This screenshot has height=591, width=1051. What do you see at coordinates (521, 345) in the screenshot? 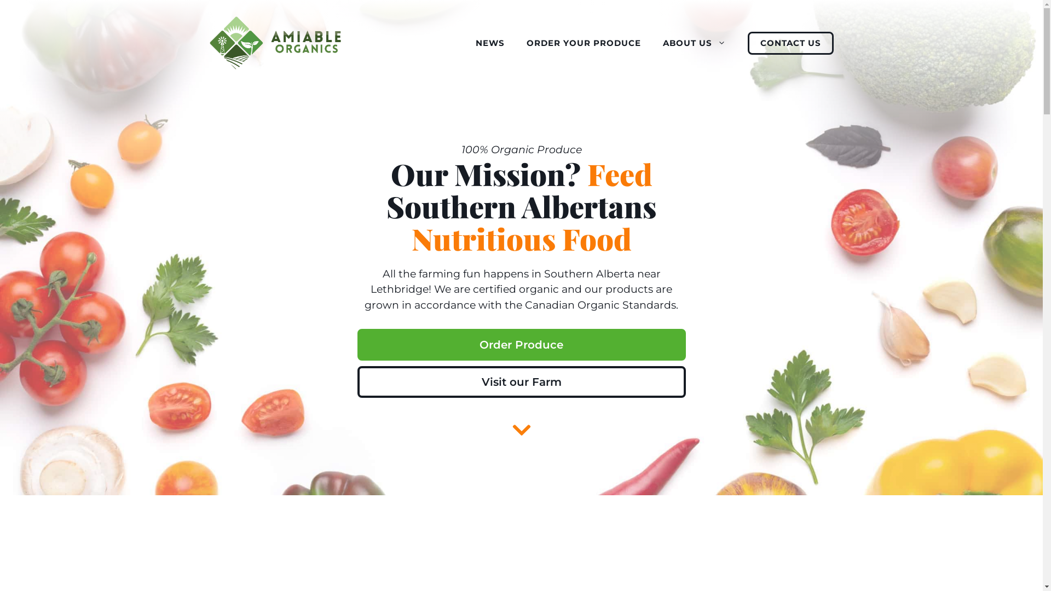
I see `Order Produce` at bounding box center [521, 345].